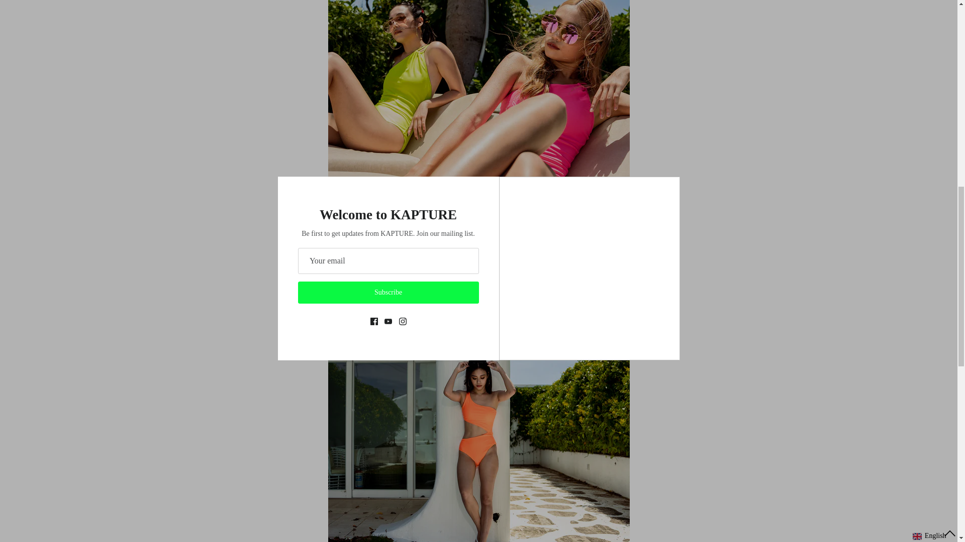 This screenshot has height=542, width=965. Describe the element at coordinates (478, 205) in the screenshot. I see `Dayglow One Shoulder Recylced One Piece Swimsuit` at that location.